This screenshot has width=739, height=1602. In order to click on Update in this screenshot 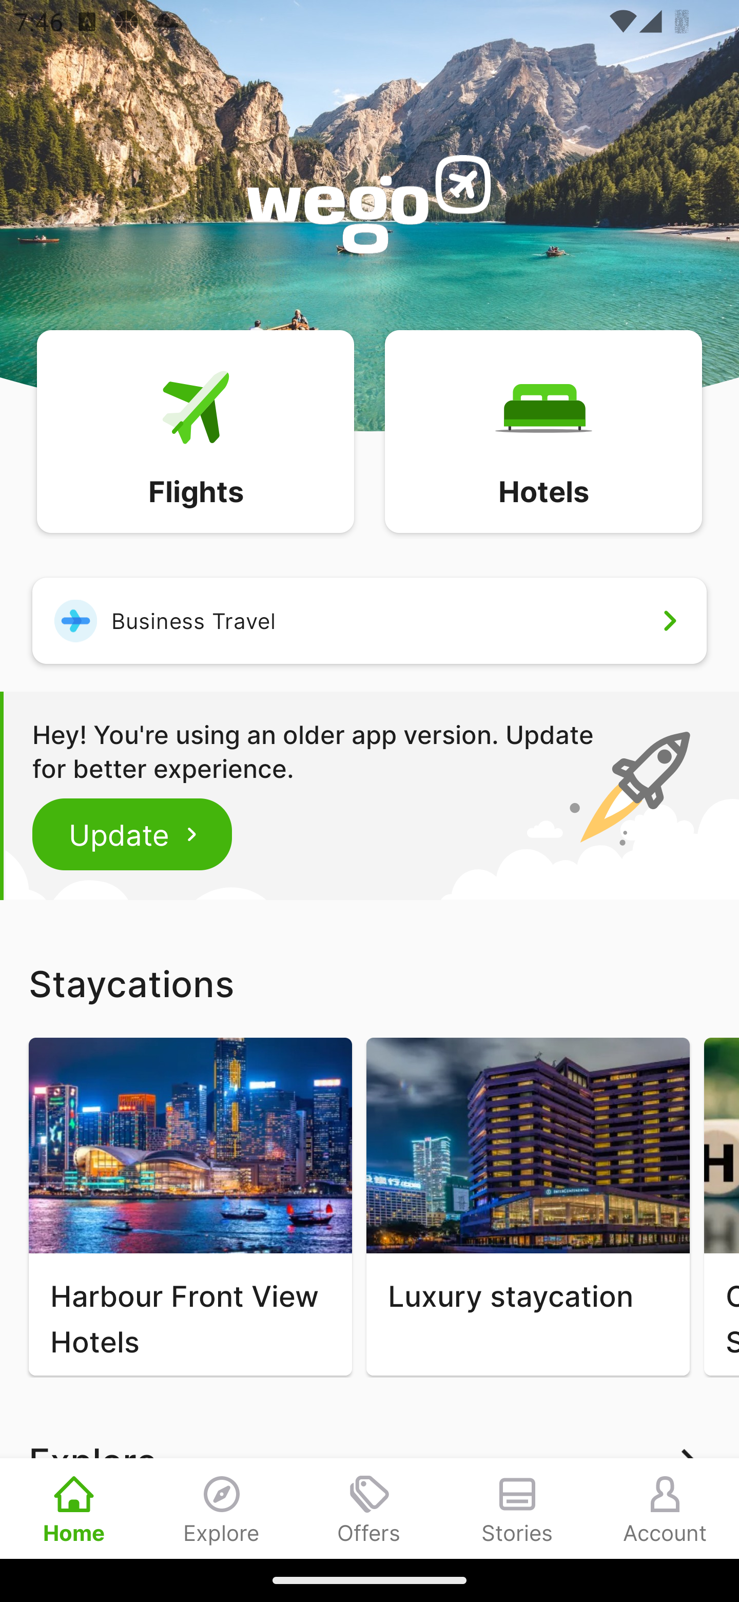, I will do `click(132, 834)`.